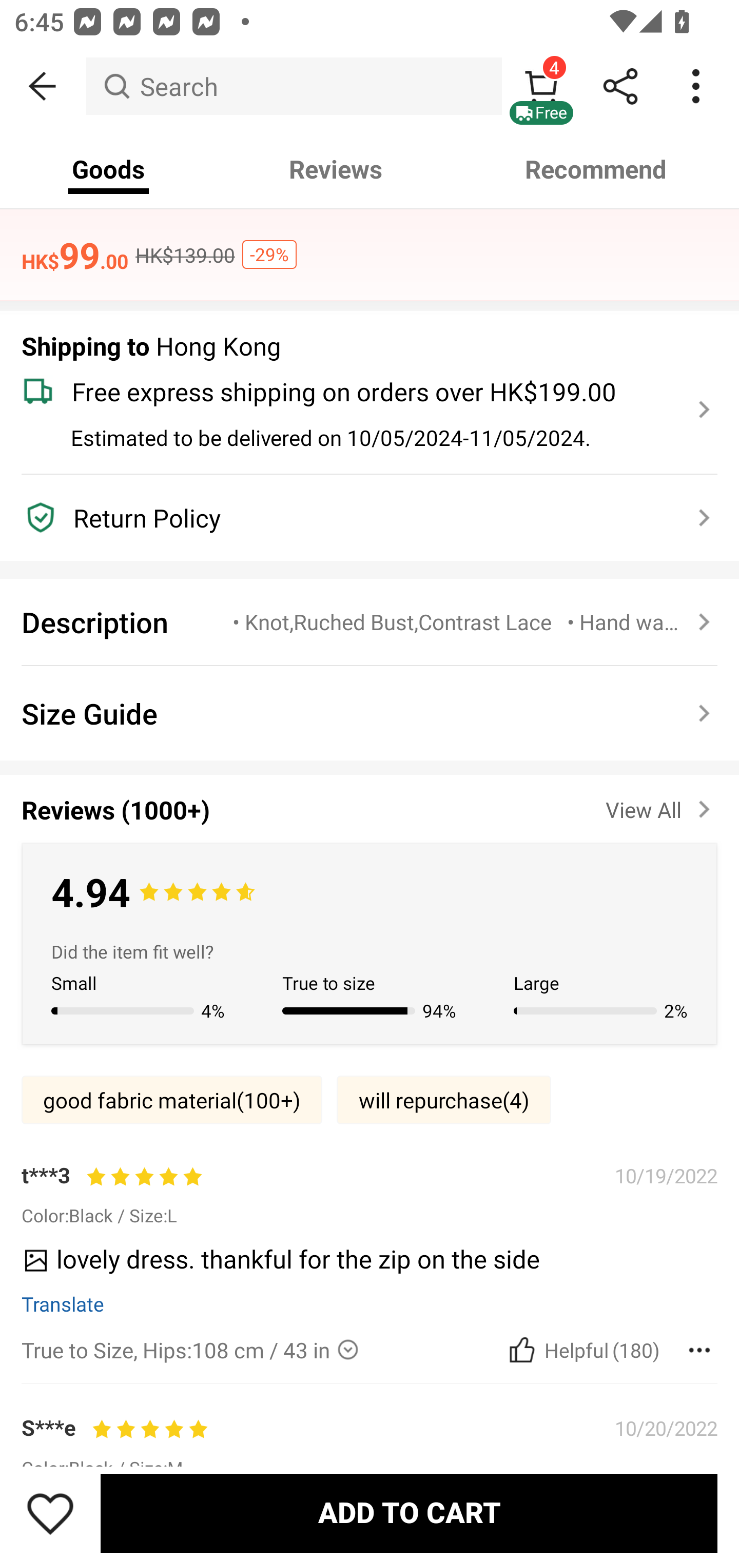 The width and height of the screenshot is (739, 1560). I want to click on BACK, so click(43, 86).